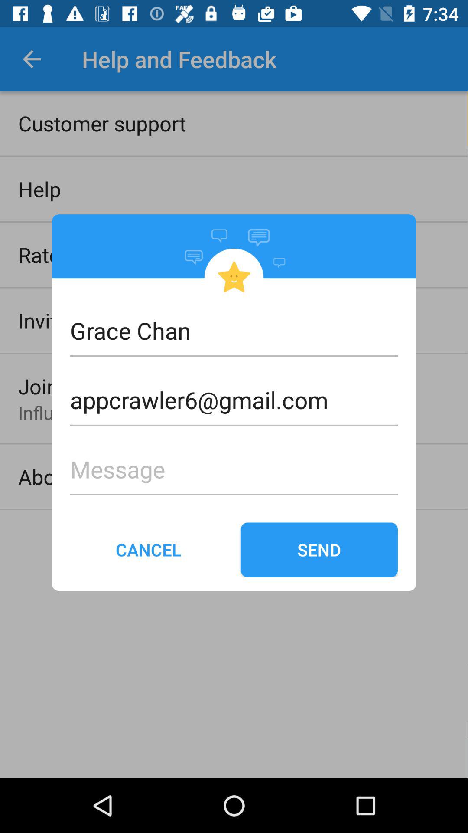 This screenshot has height=833, width=468. I want to click on press send, so click(319, 550).